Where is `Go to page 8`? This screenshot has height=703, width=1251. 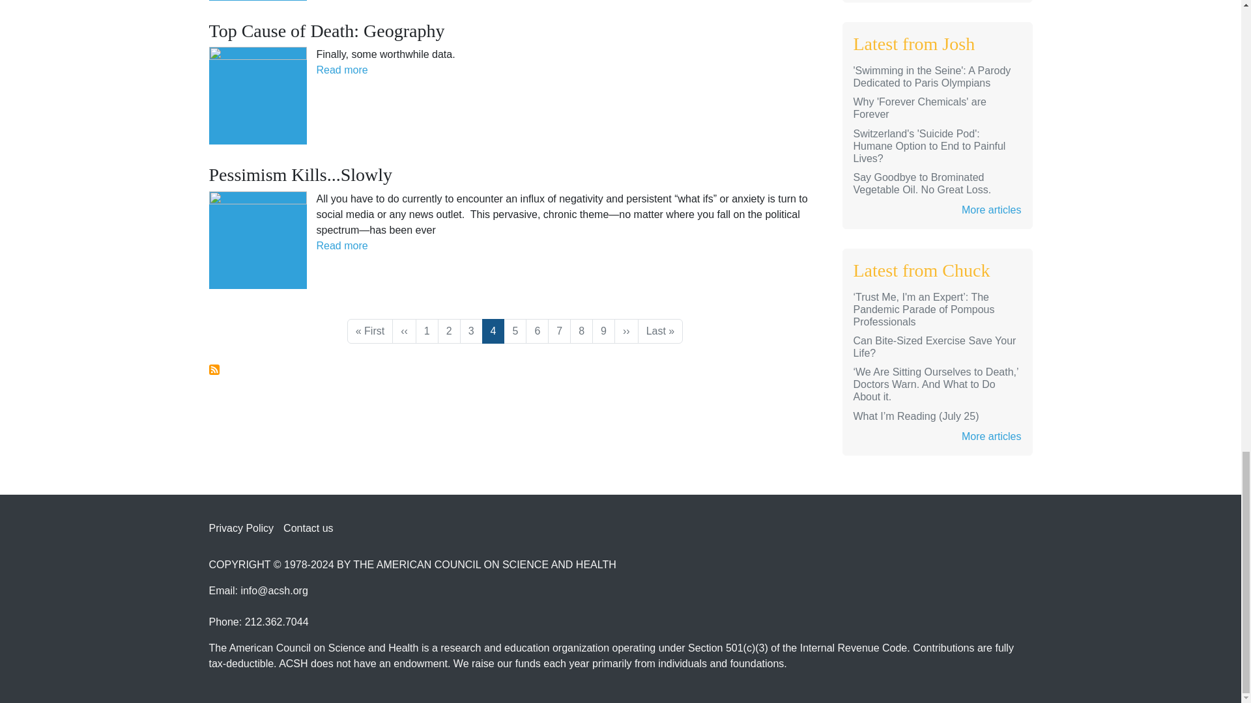
Go to page 8 is located at coordinates (581, 331).